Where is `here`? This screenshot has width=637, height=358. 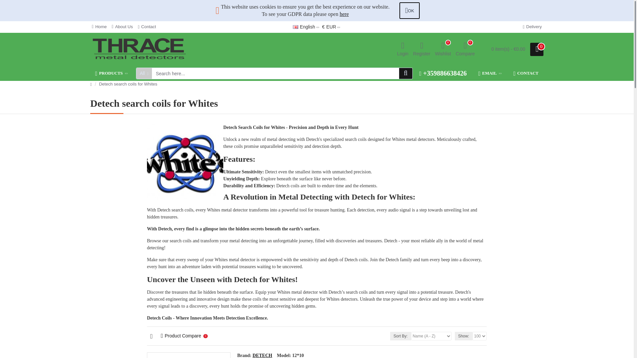 here is located at coordinates (465, 49).